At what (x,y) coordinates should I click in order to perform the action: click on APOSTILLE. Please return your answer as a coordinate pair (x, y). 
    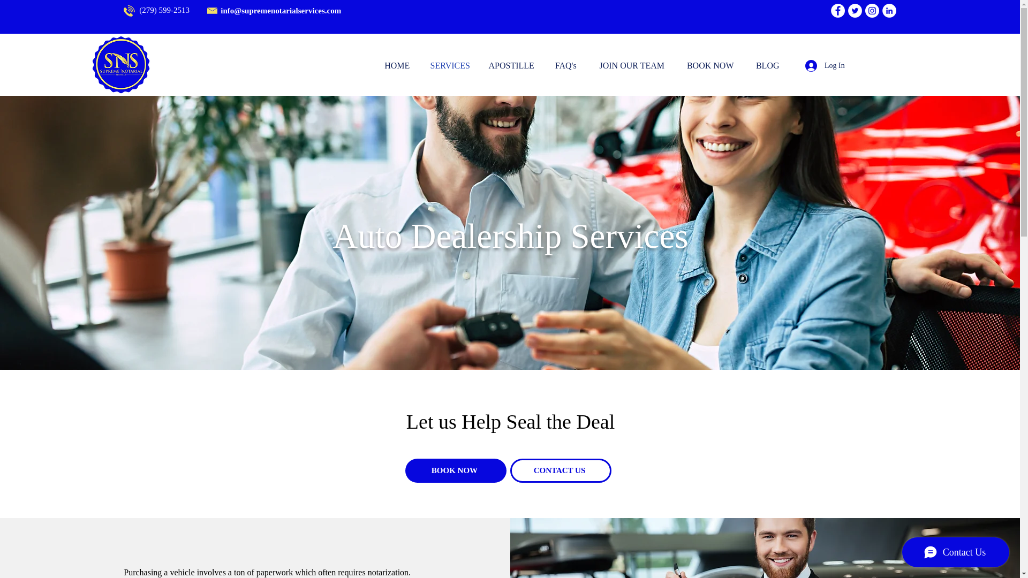
    Looking at the image, I should click on (512, 65).